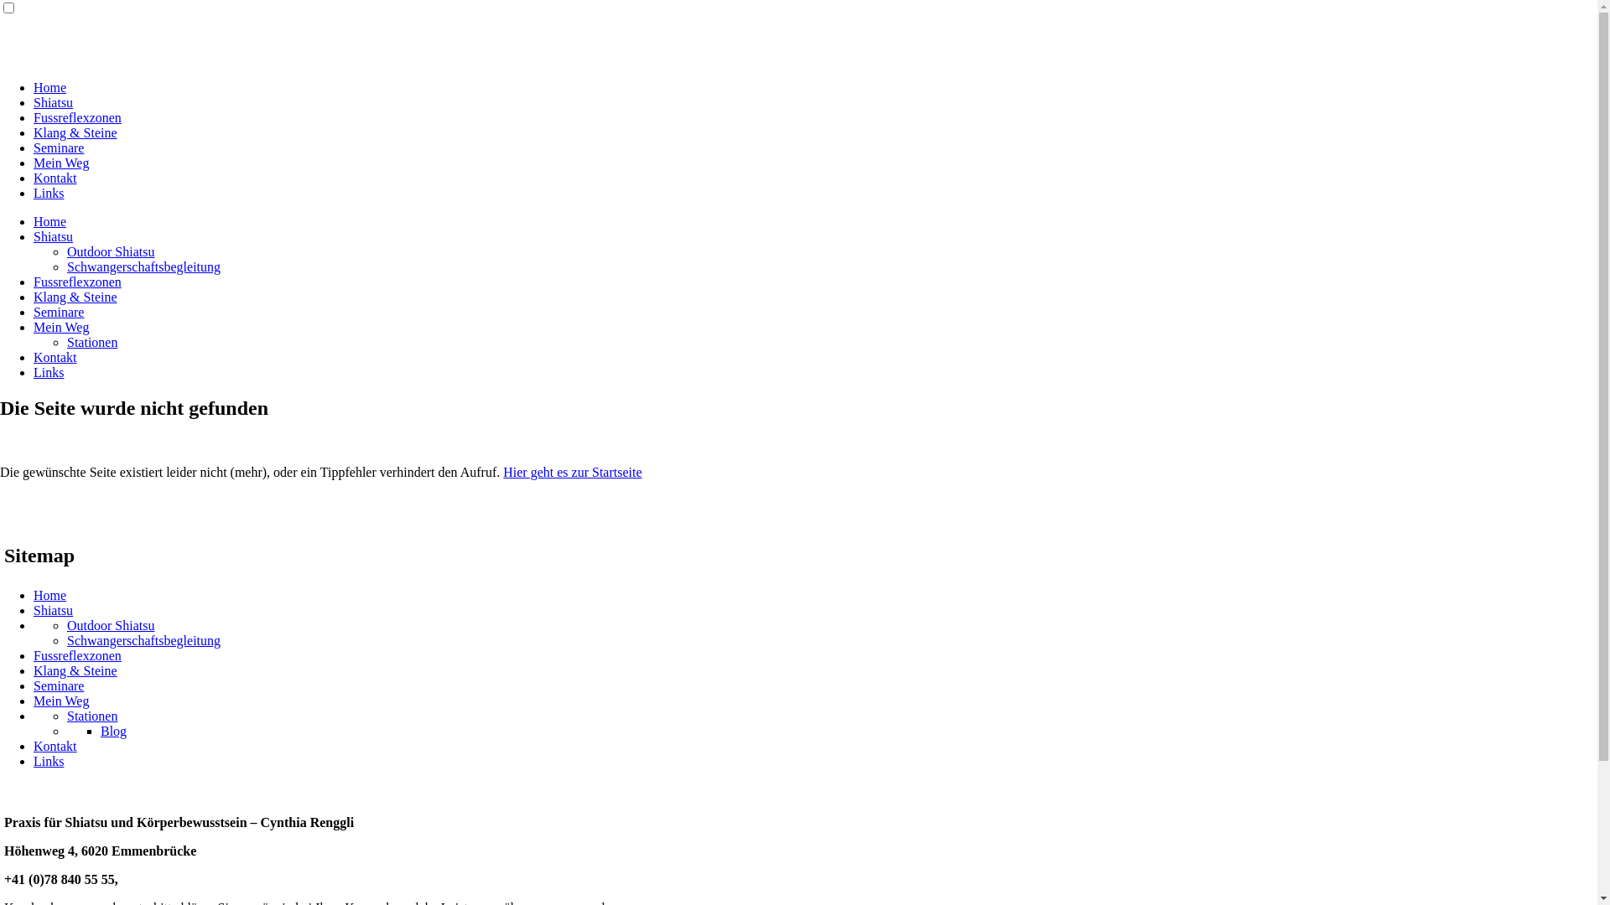 The width and height of the screenshot is (1610, 905). What do you see at coordinates (49, 761) in the screenshot?
I see `Links` at bounding box center [49, 761].